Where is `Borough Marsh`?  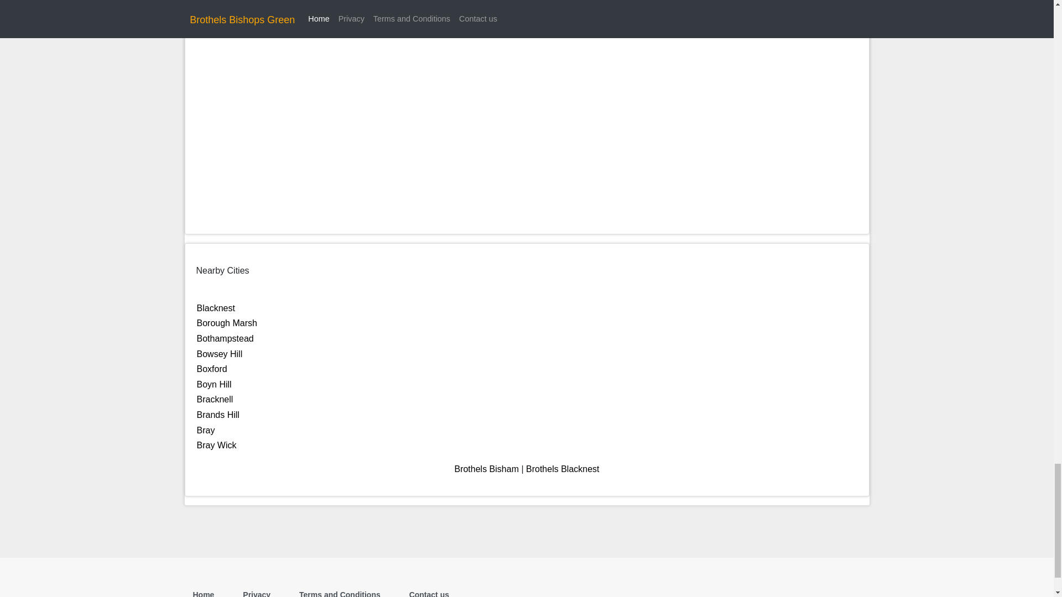 Borough Marsh is located at coordinates (227, 323).